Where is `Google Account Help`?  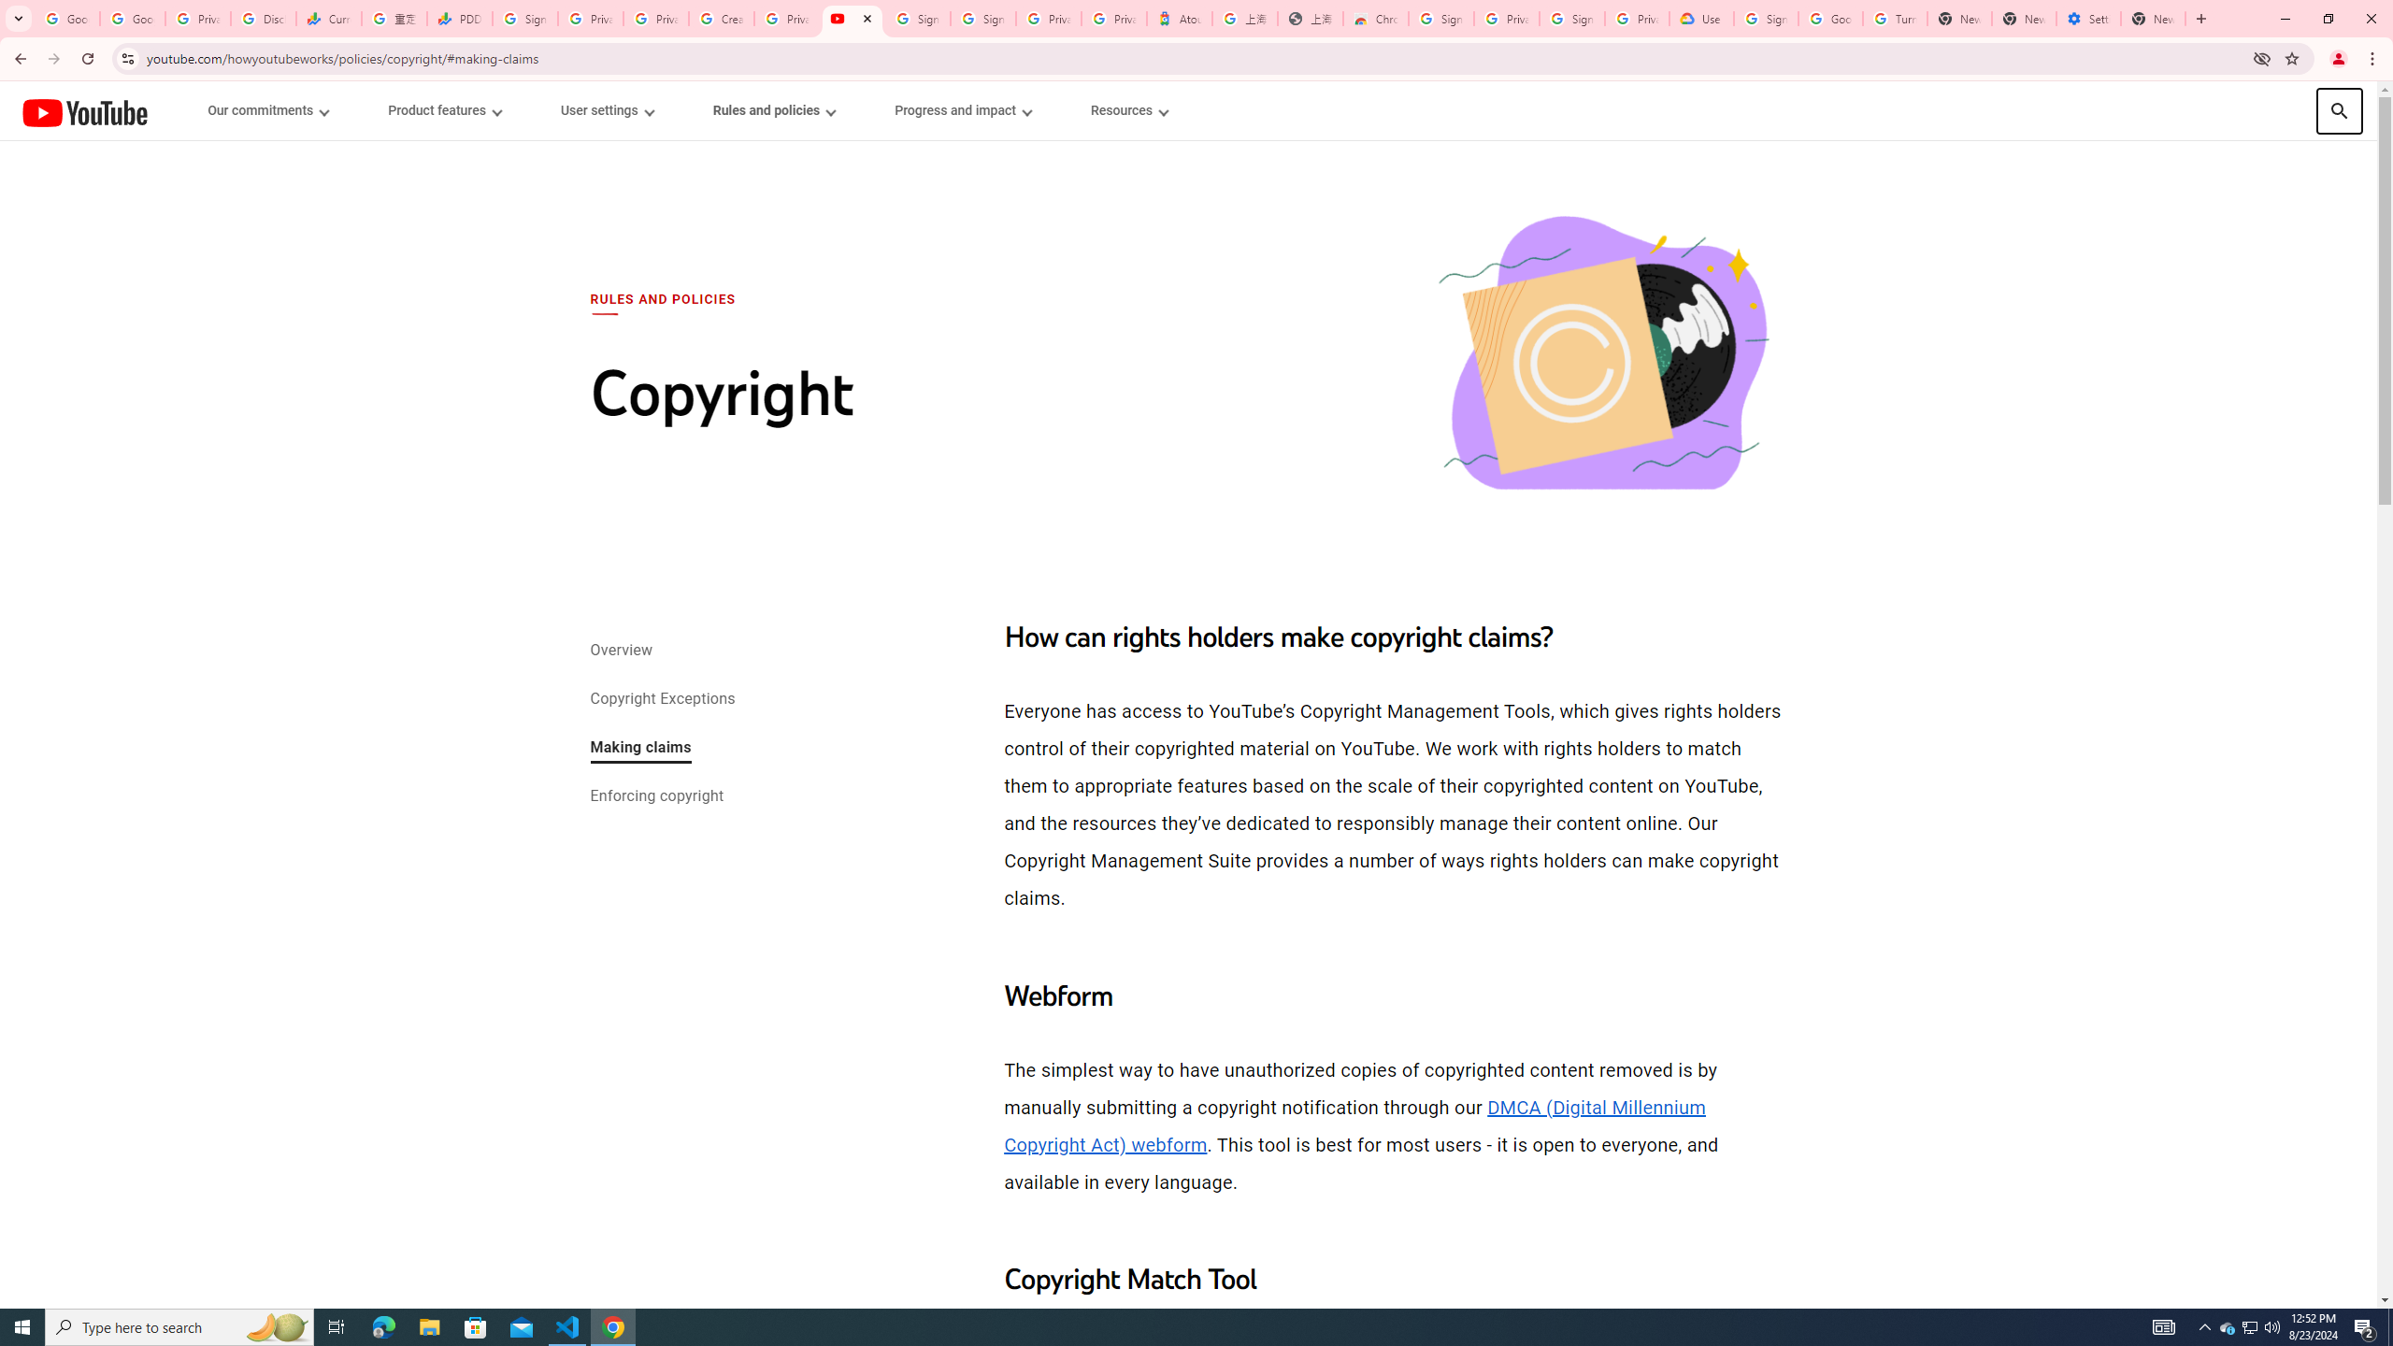 Google Account Help is located at coordinates (1830, 19).